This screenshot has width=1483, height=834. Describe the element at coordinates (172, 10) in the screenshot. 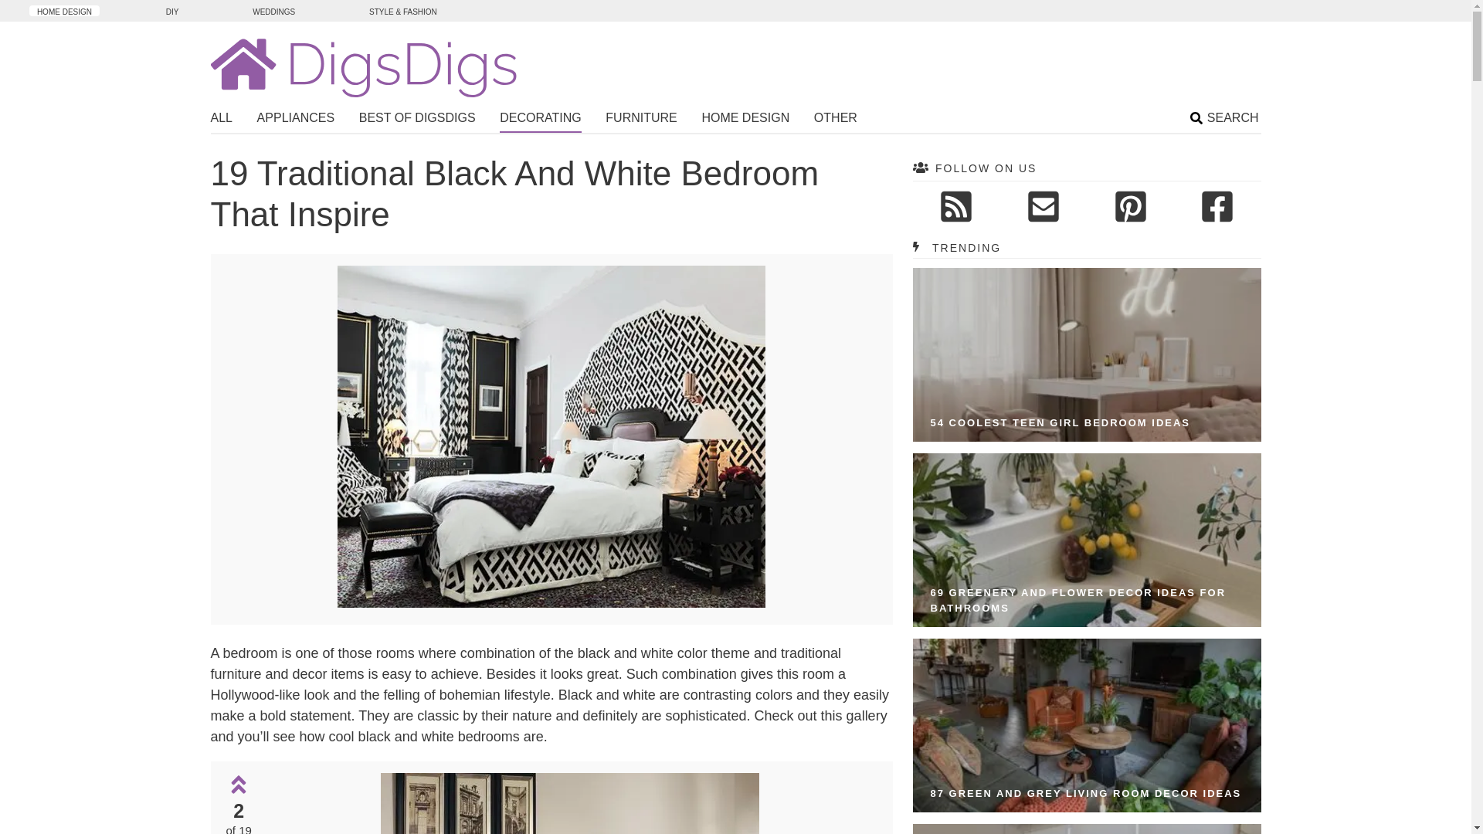

I see `DIY` at that location.